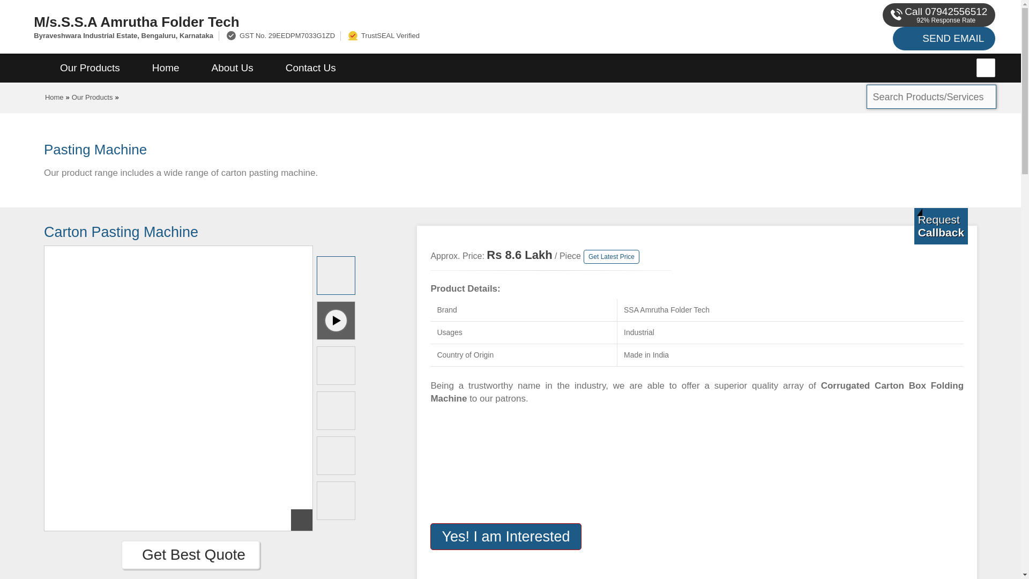 The width and height of the screenshot is (1029, 579). I want to click on Our Products, so click(92, 97).